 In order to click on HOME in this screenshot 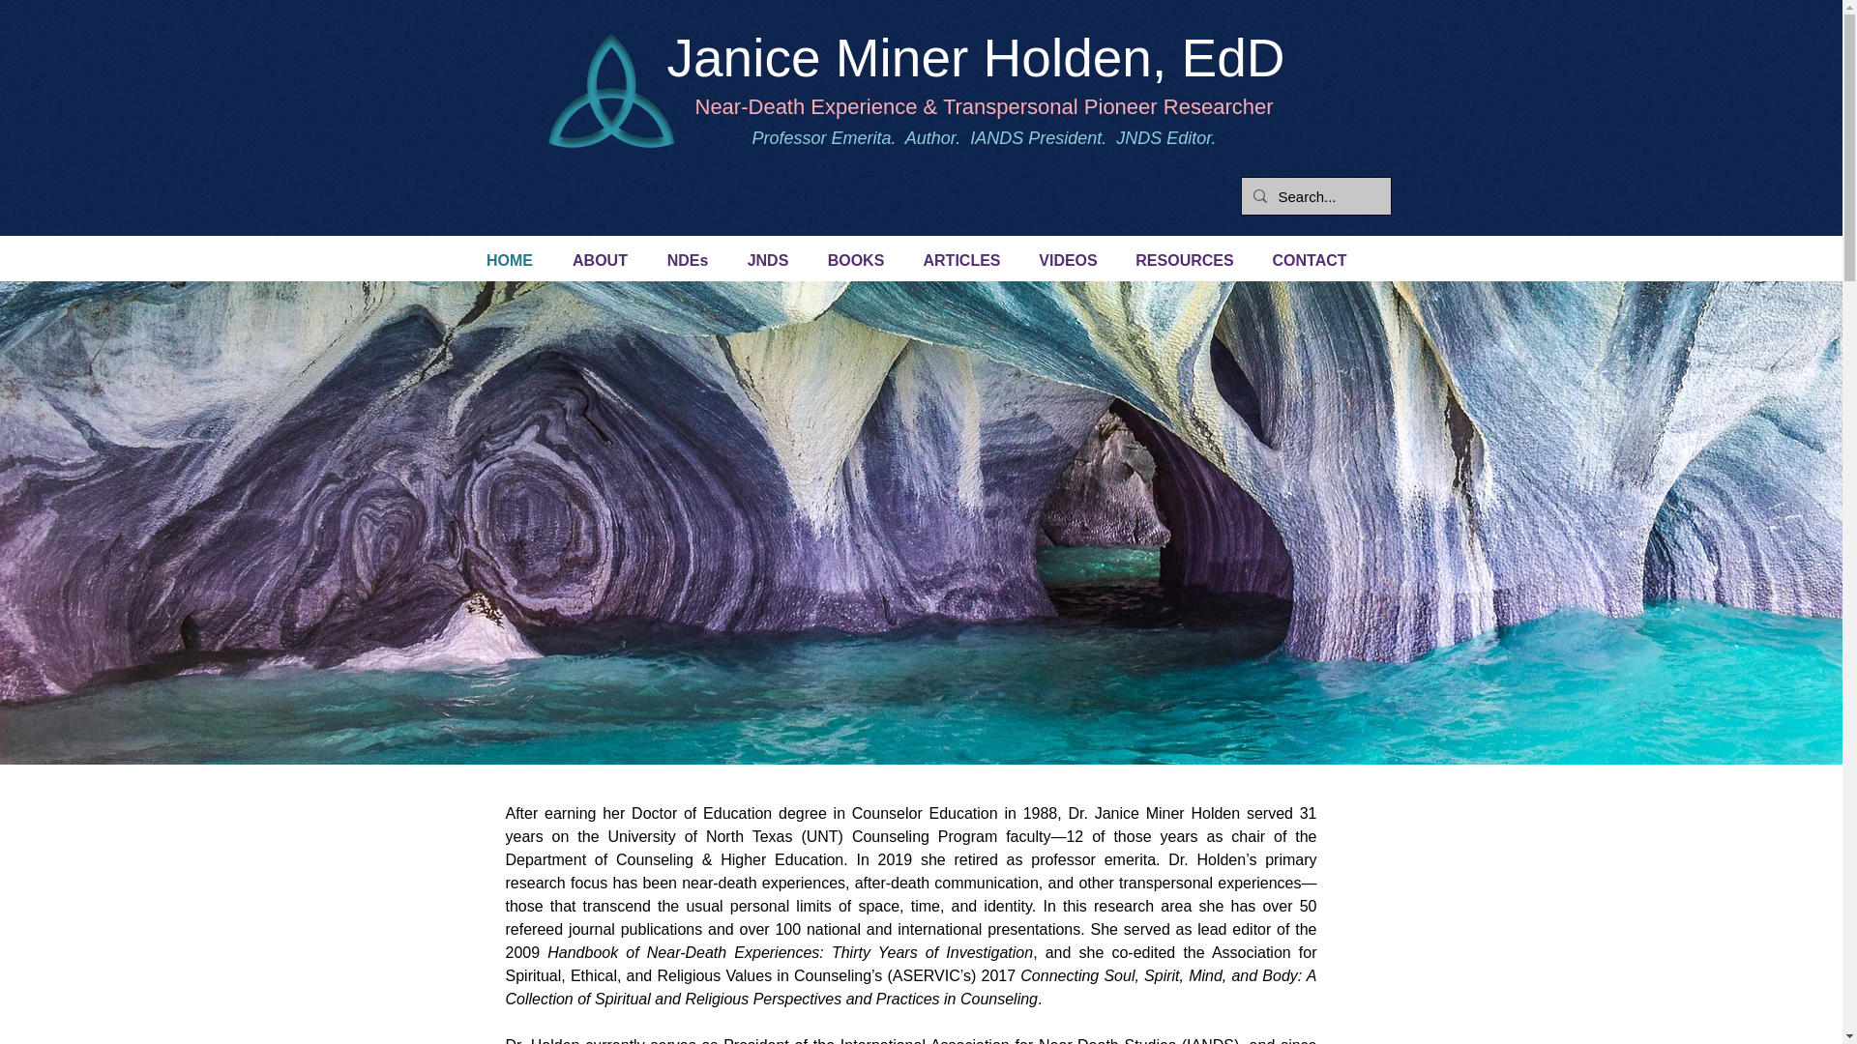, I will do `click(509, 261)`.